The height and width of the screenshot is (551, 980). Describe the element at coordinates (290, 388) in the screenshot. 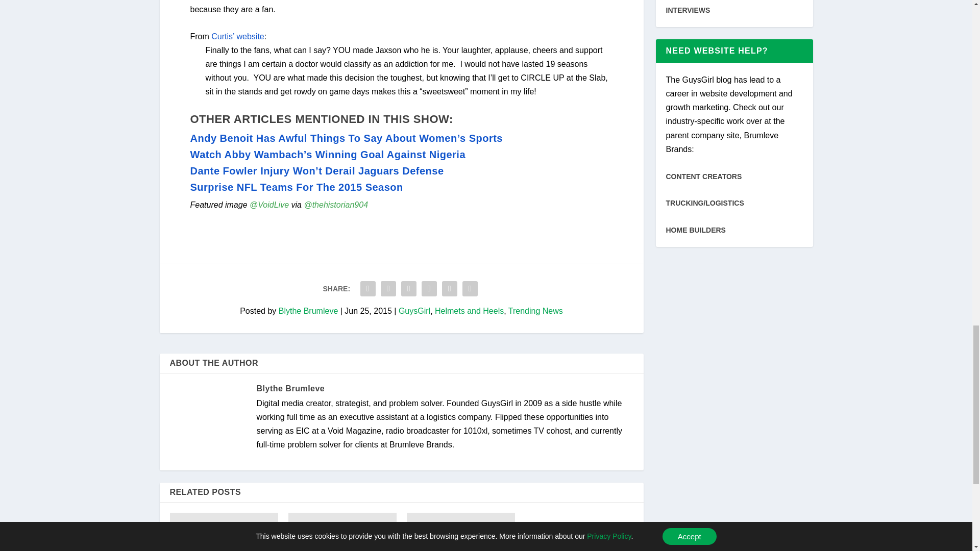

I see `View all posts by Blythe Brumleve` at that location.